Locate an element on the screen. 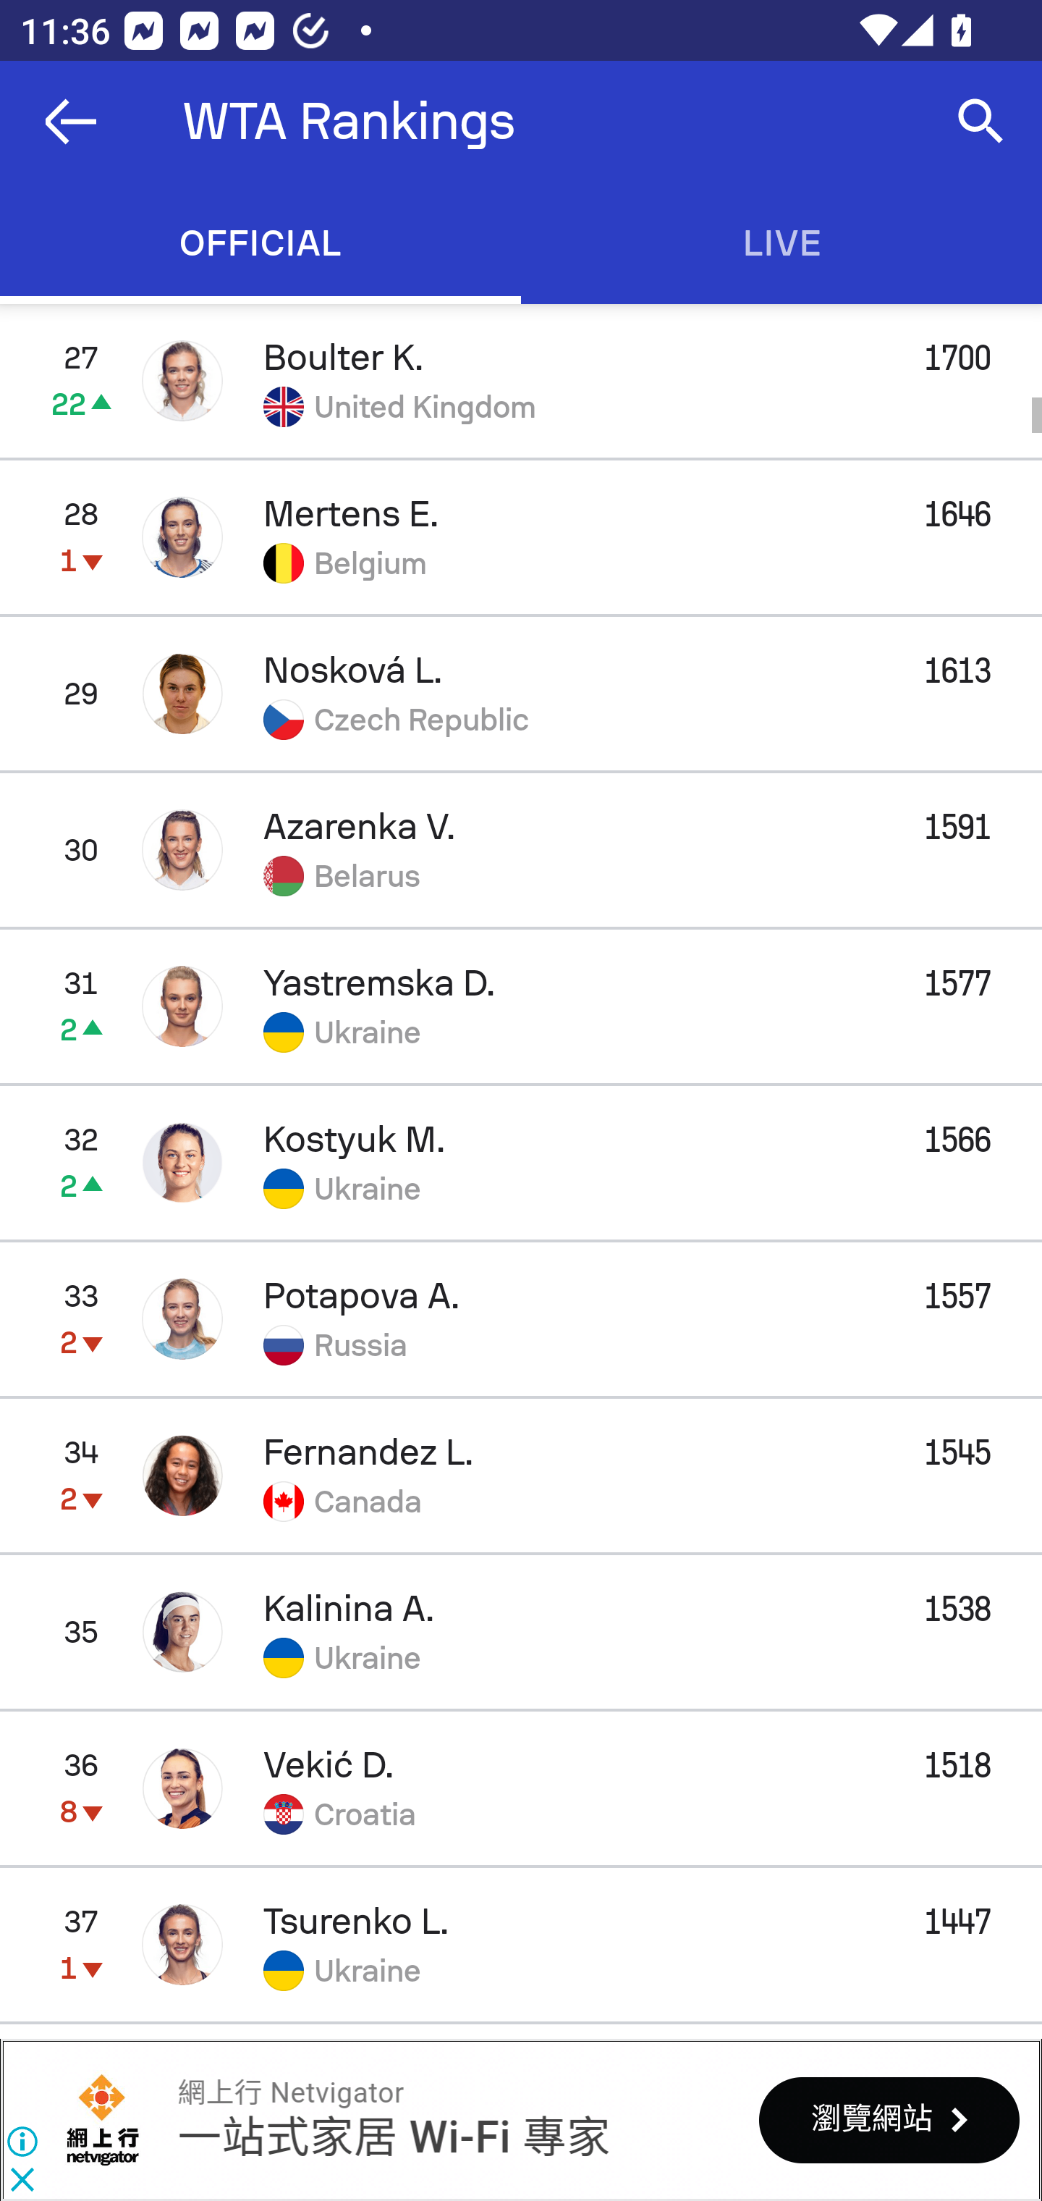 This screenshot has width=1042, height=2201. 37 1 Tsurenko L. 1447 Ukraine is located at coordinates (521, 1944).